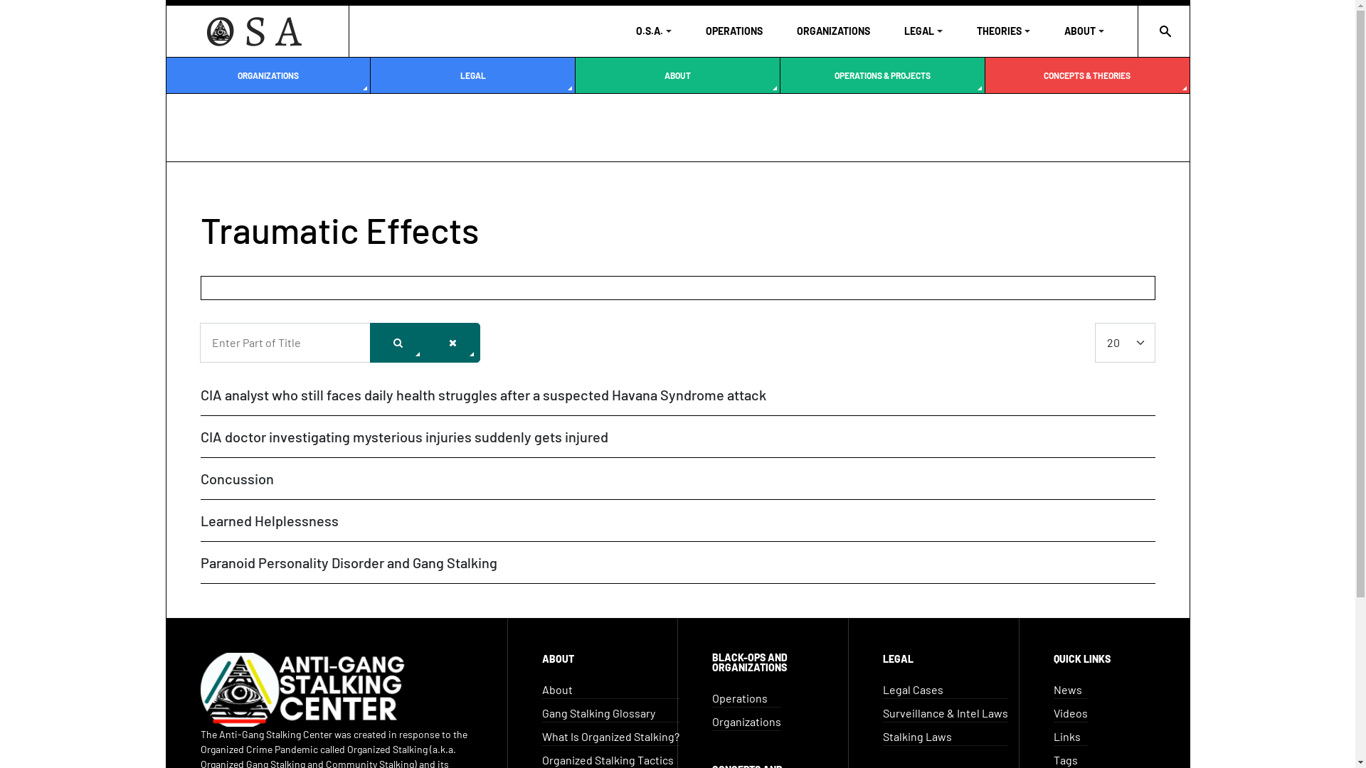  What do you see at coordinates (238, 479) in the screenshot?
I see `Concussion` at bounding box center [238, 479].